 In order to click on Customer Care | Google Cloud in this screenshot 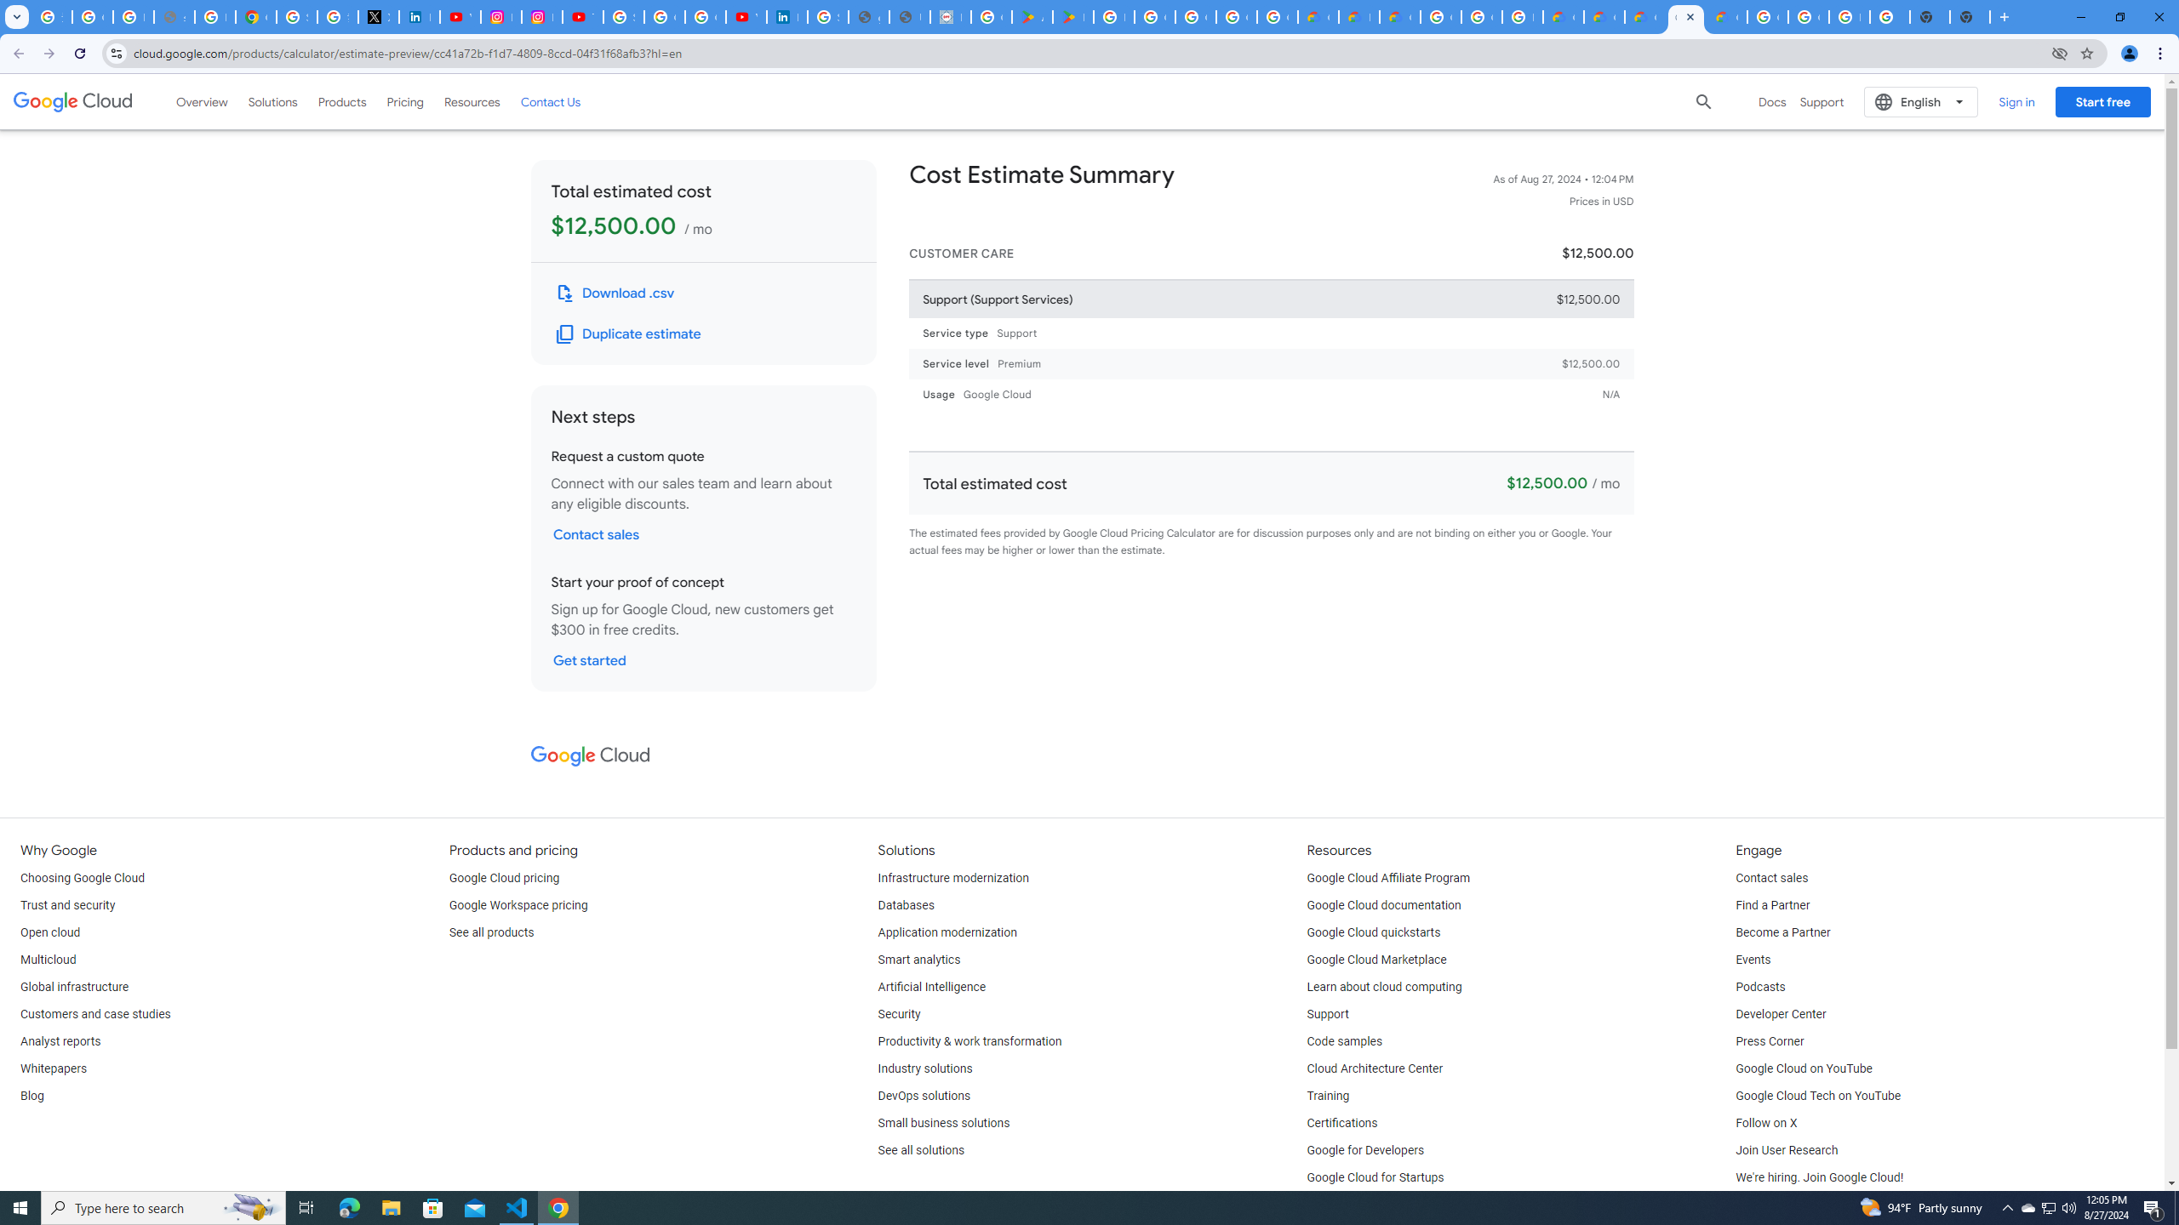, I will do `click(1318, 17)`.